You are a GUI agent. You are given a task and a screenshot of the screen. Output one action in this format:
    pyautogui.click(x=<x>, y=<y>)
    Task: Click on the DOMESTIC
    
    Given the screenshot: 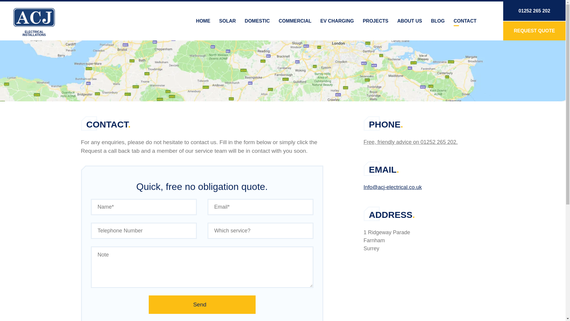 What is the action you would take?
    pyautogui.click(x=257, y=21)
    